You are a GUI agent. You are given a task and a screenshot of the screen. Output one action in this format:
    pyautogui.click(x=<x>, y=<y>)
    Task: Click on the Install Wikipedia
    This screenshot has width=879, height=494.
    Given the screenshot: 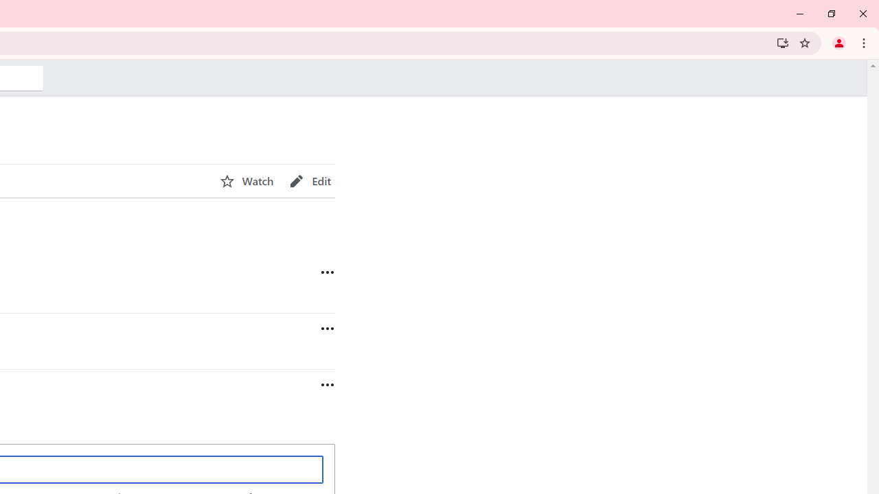 What is the action you would take?
    pyautogui.click(x=783, y=43)
    